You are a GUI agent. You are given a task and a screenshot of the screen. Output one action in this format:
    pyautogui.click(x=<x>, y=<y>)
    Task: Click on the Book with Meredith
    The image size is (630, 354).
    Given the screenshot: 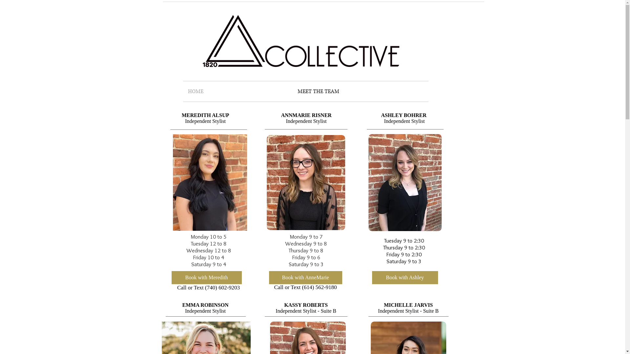 What is the action you would take?
    pyautogui.click(x=206, y=278)
    